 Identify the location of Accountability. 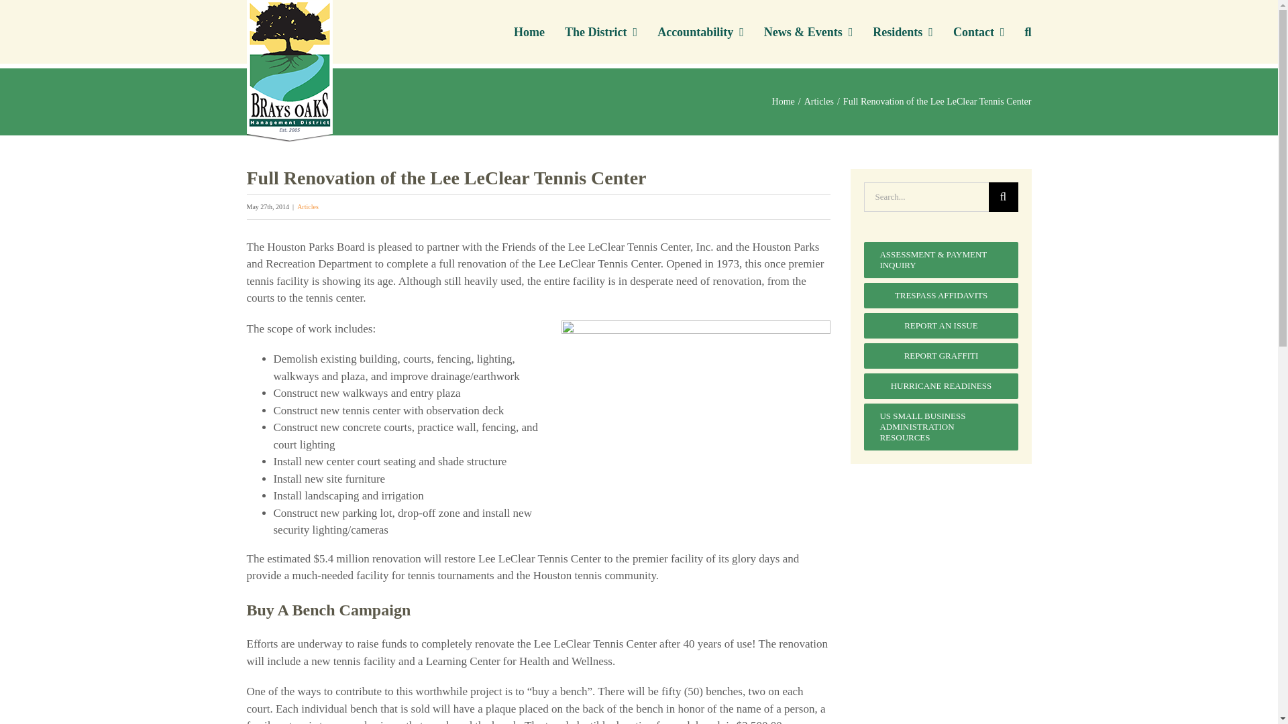
(700, 32).